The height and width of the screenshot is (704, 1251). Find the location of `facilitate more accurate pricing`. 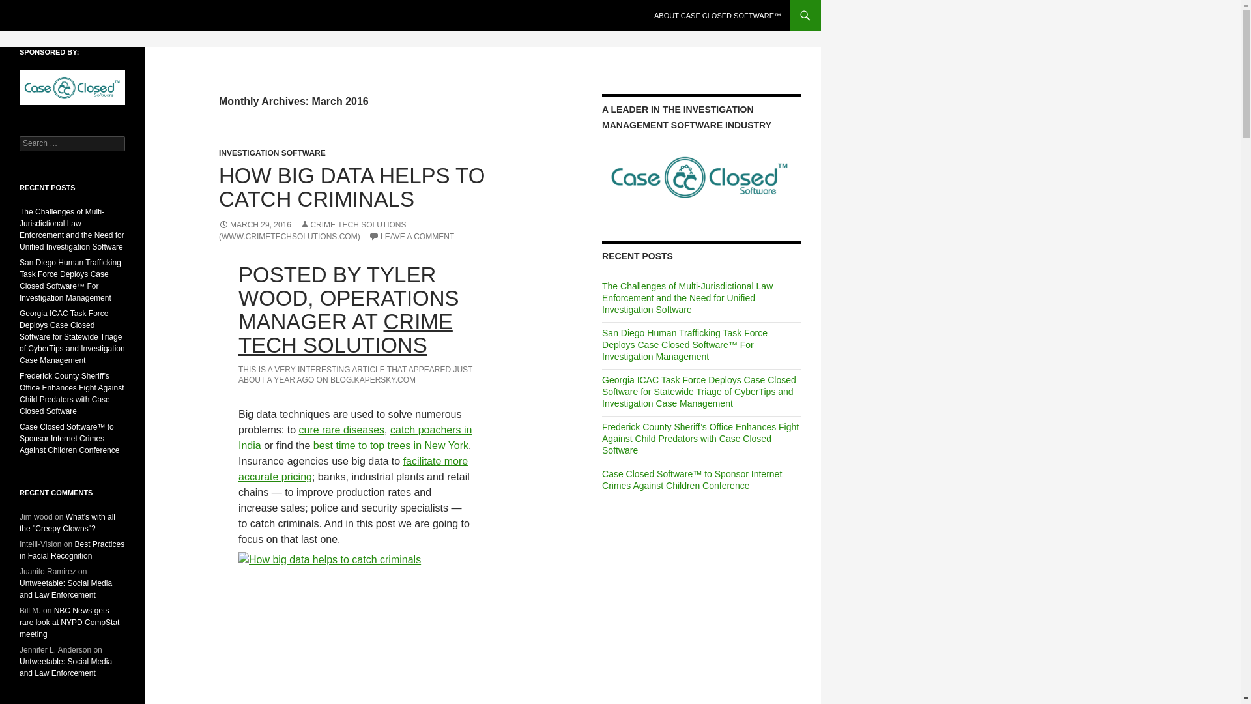

facilitate more accurate pricing is located at coordinates (353, 468).